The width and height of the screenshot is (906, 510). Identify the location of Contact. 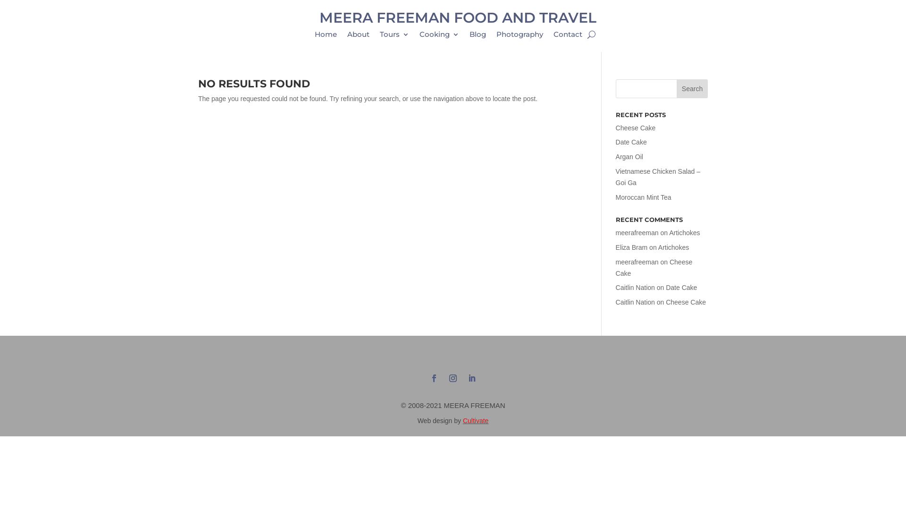
(568, 36).